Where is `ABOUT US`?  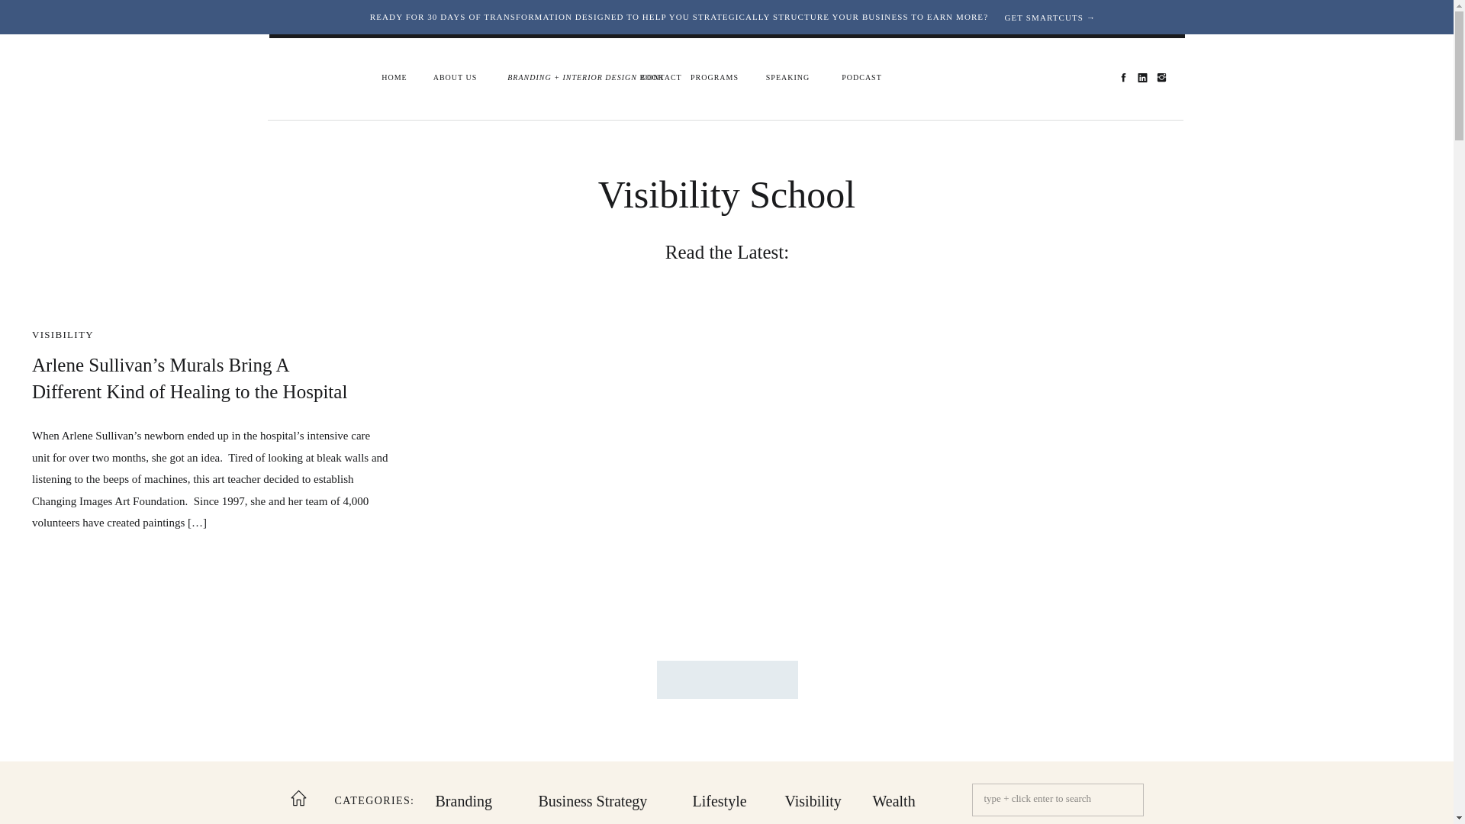
ABOUT US is located at coordinates (455, 78).